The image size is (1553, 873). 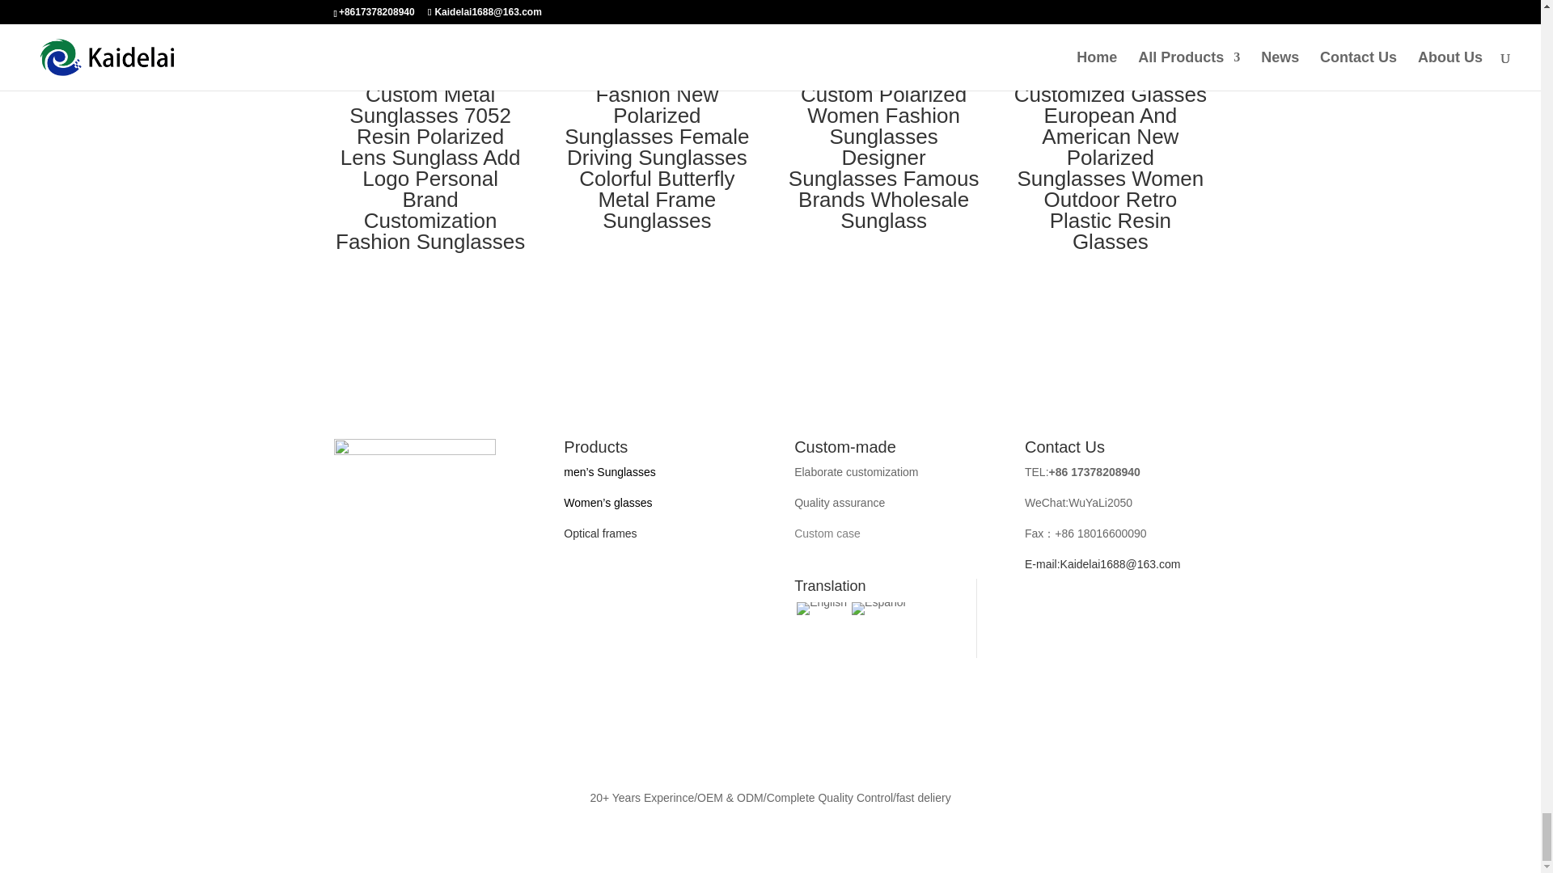 I want to click on Optical frames, so click(x=600, y=533).